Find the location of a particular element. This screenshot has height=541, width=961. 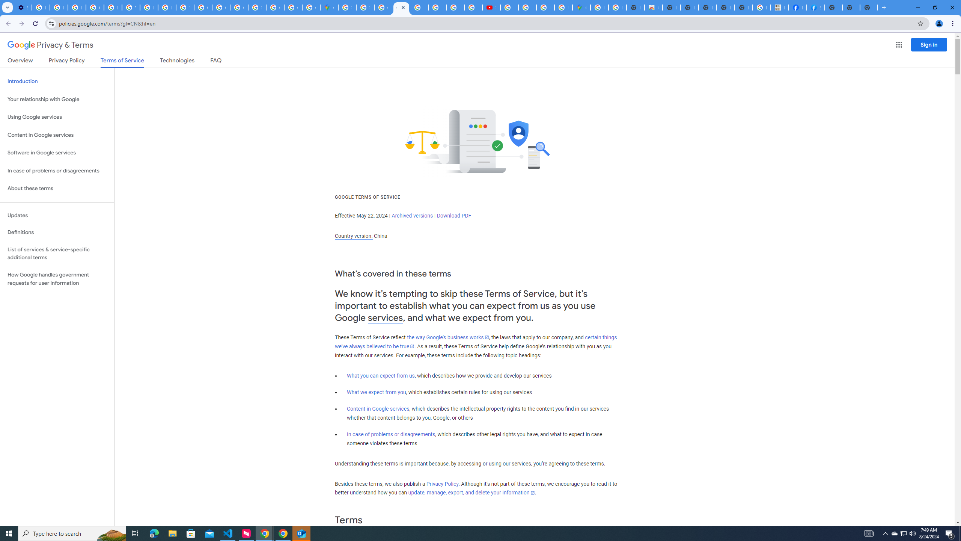

Settings - Customize profile is located at coordinates (23, 8).